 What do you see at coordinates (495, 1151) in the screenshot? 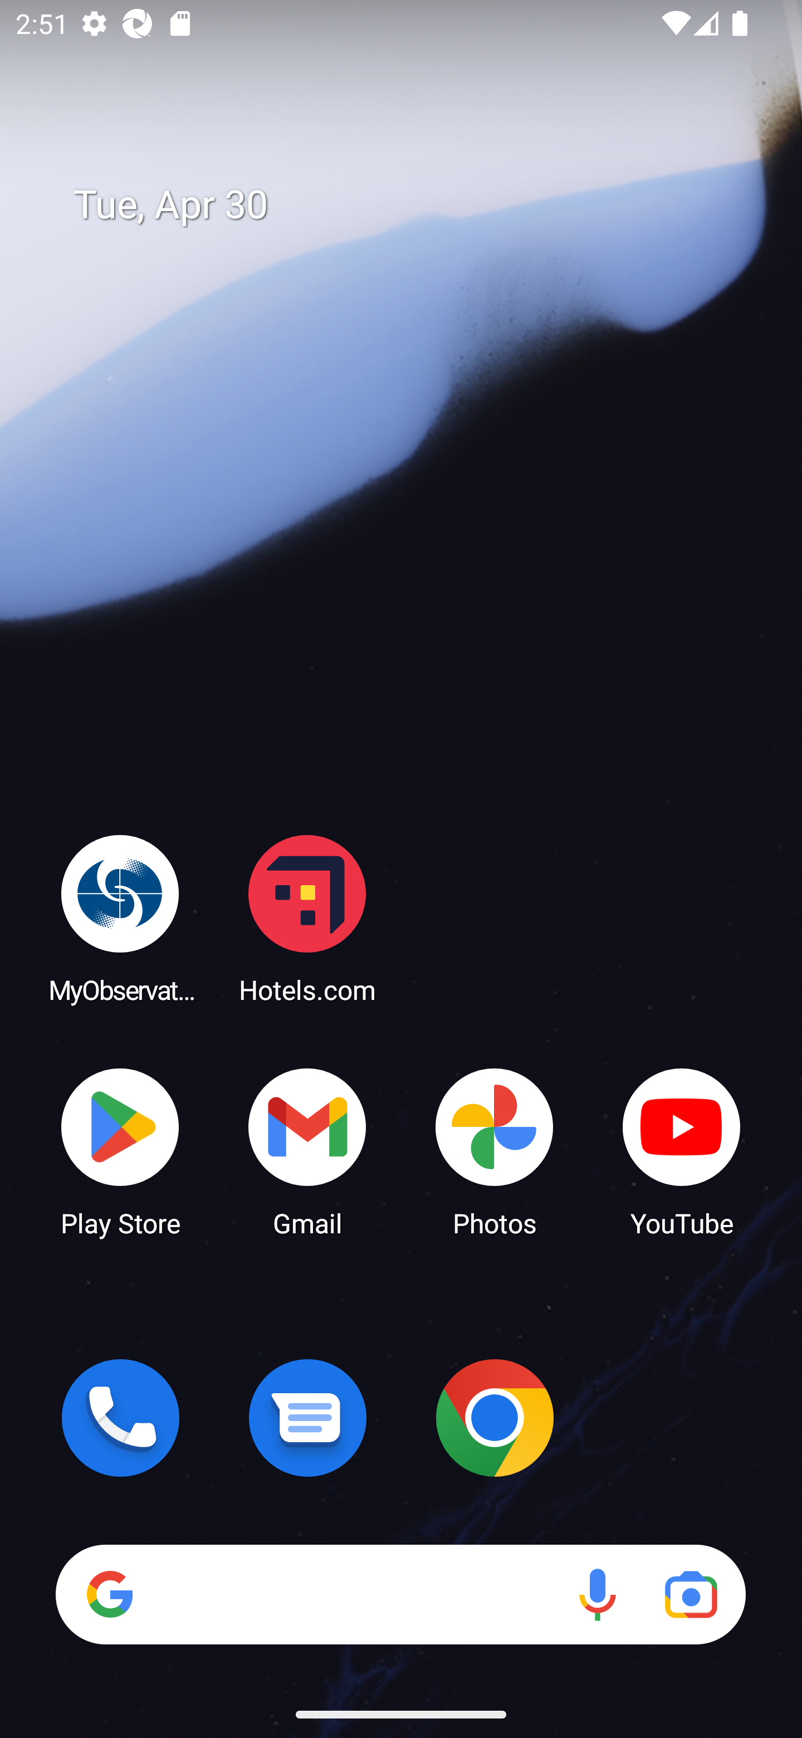
I see `Photos` at bounding box center [495, 1151].